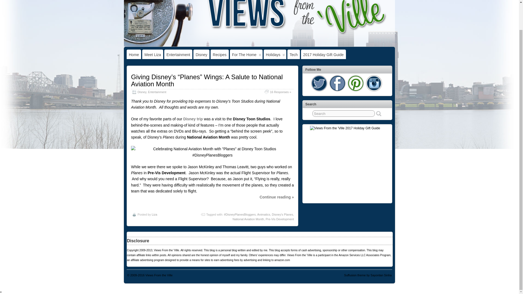 The width and height of the screenshot is (523, 294). Describe the element at coordinates (202, 54) in the screenshot. I see `Disney` at that location.